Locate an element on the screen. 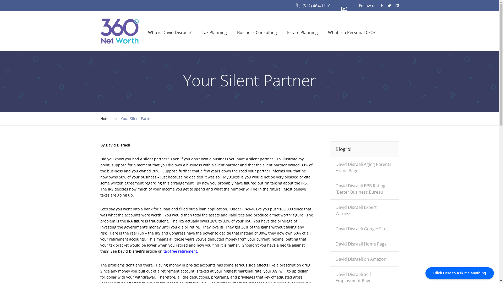 This screenshot has width=503, height=283. Tax Planning is located at coordinates (214, 32).